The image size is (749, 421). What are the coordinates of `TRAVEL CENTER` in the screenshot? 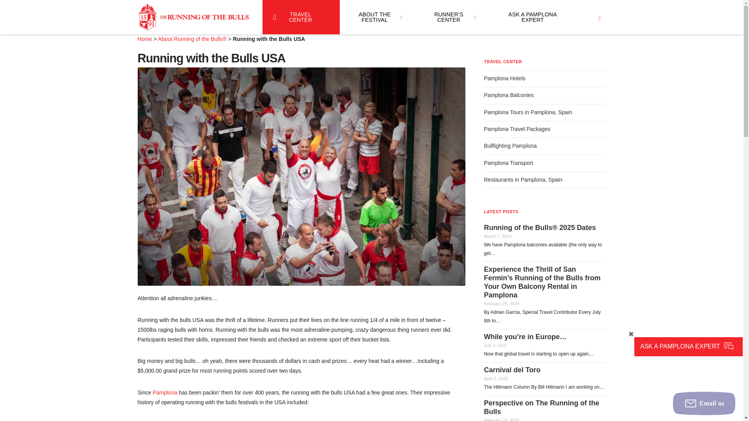 It's located at (300, 17).